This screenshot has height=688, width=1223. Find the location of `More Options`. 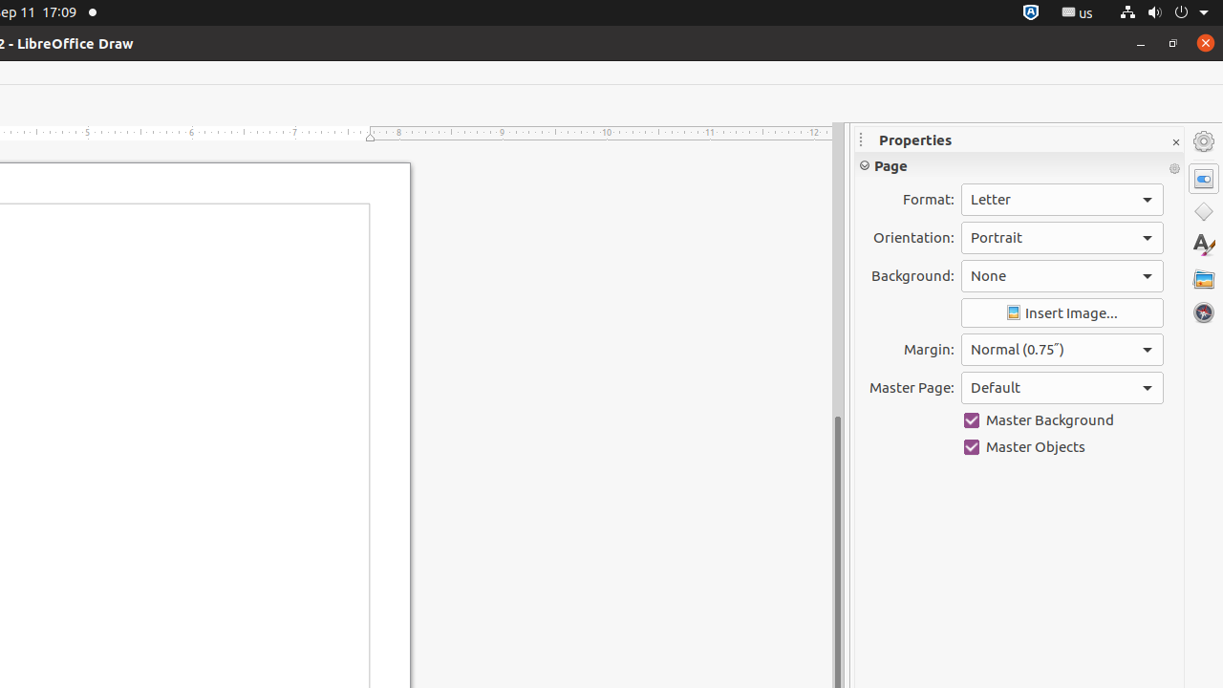

More Options is located at coordinates (1174, 169).